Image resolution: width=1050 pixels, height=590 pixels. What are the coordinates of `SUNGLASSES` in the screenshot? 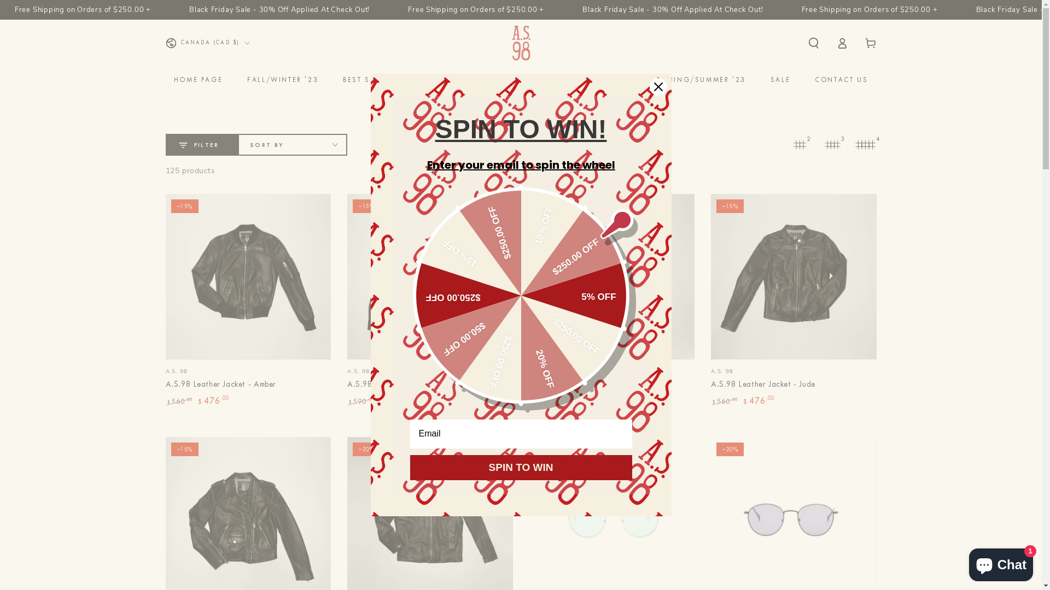 It's located at (507, 80).